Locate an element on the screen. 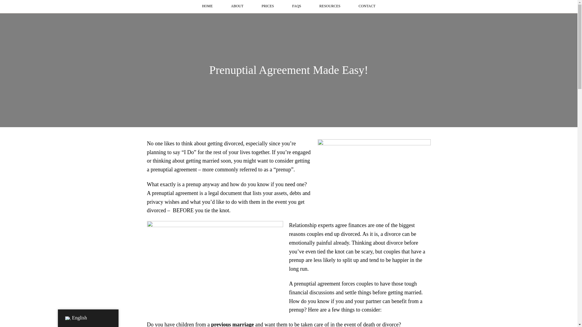 This screenshot has width=582, height=327. PRICES is located at coordinates (268, 7).